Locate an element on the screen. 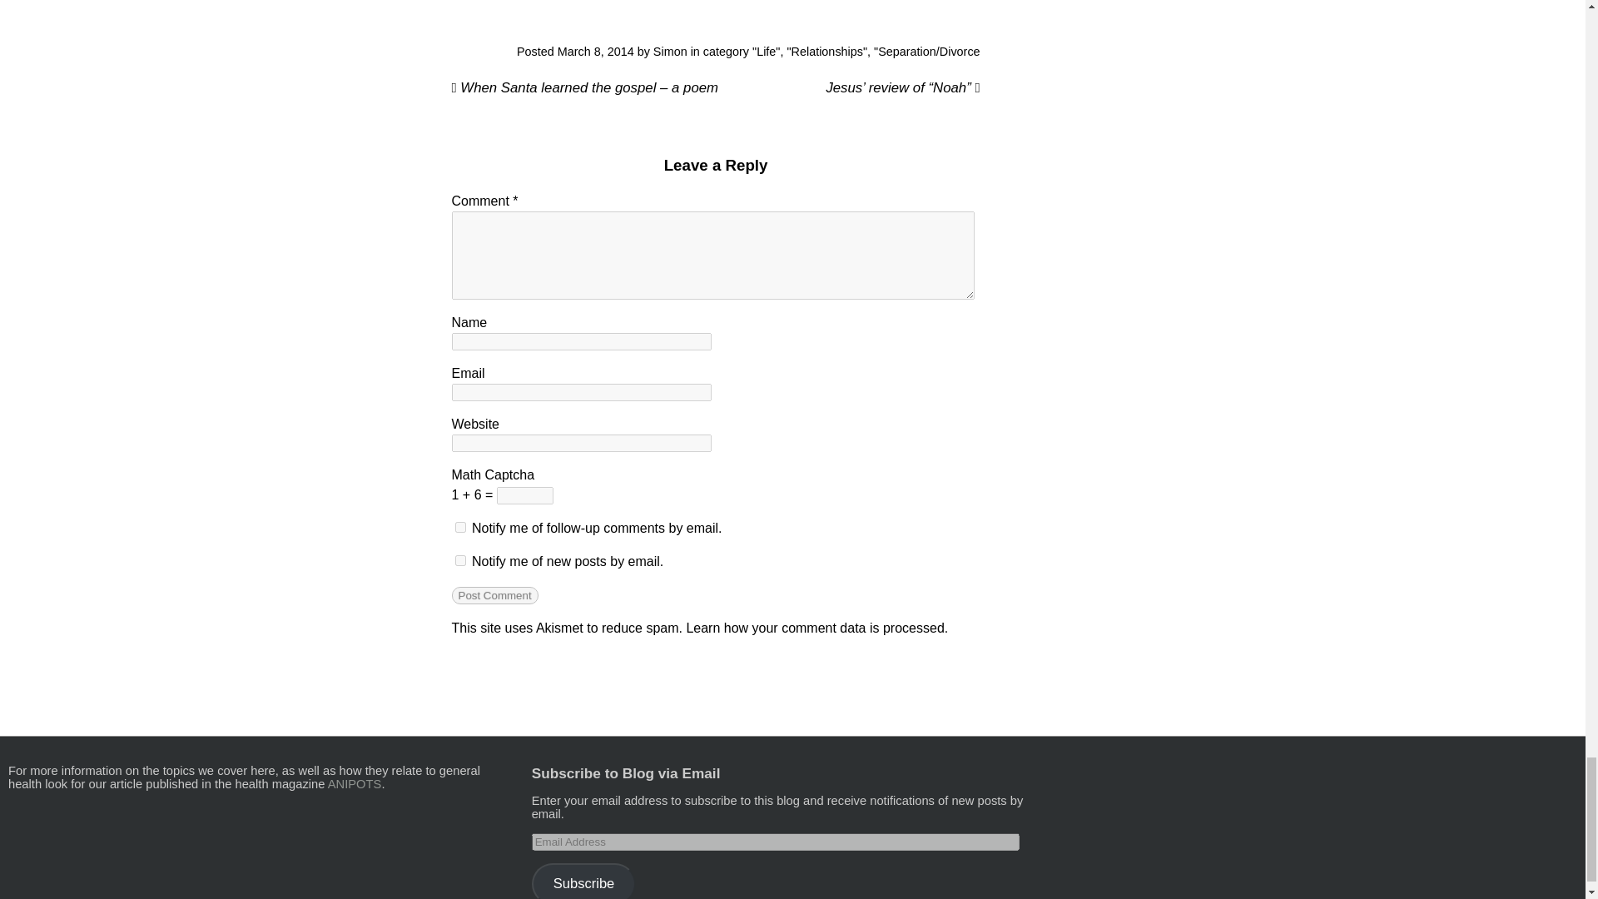  Post Comment is located at coordinates (494, 594).